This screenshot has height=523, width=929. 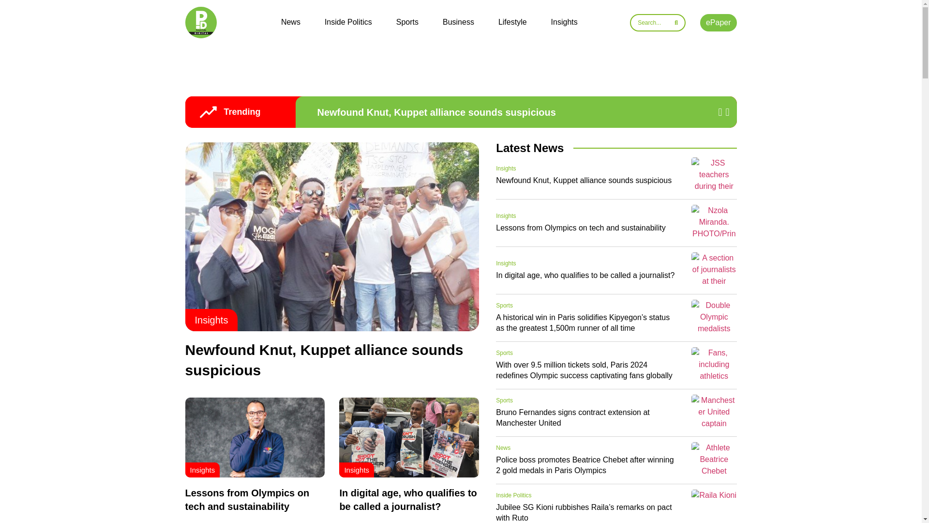 I want to click on Insights, so click(x=211, y=320).